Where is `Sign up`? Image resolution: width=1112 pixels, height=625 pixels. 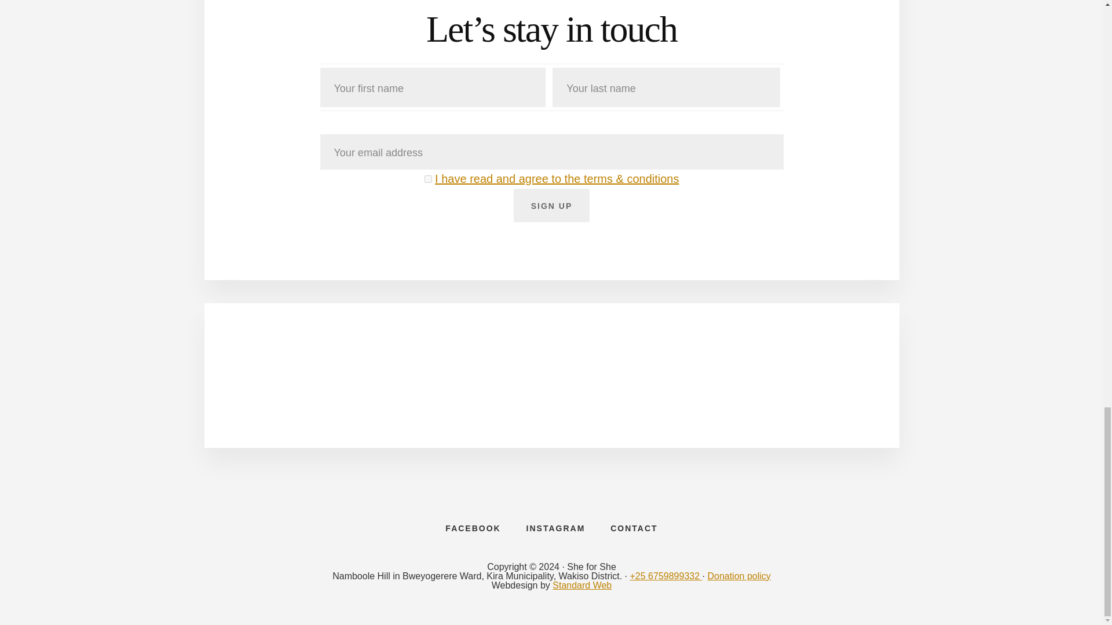
Sign up is located at coordinates (552, 205).